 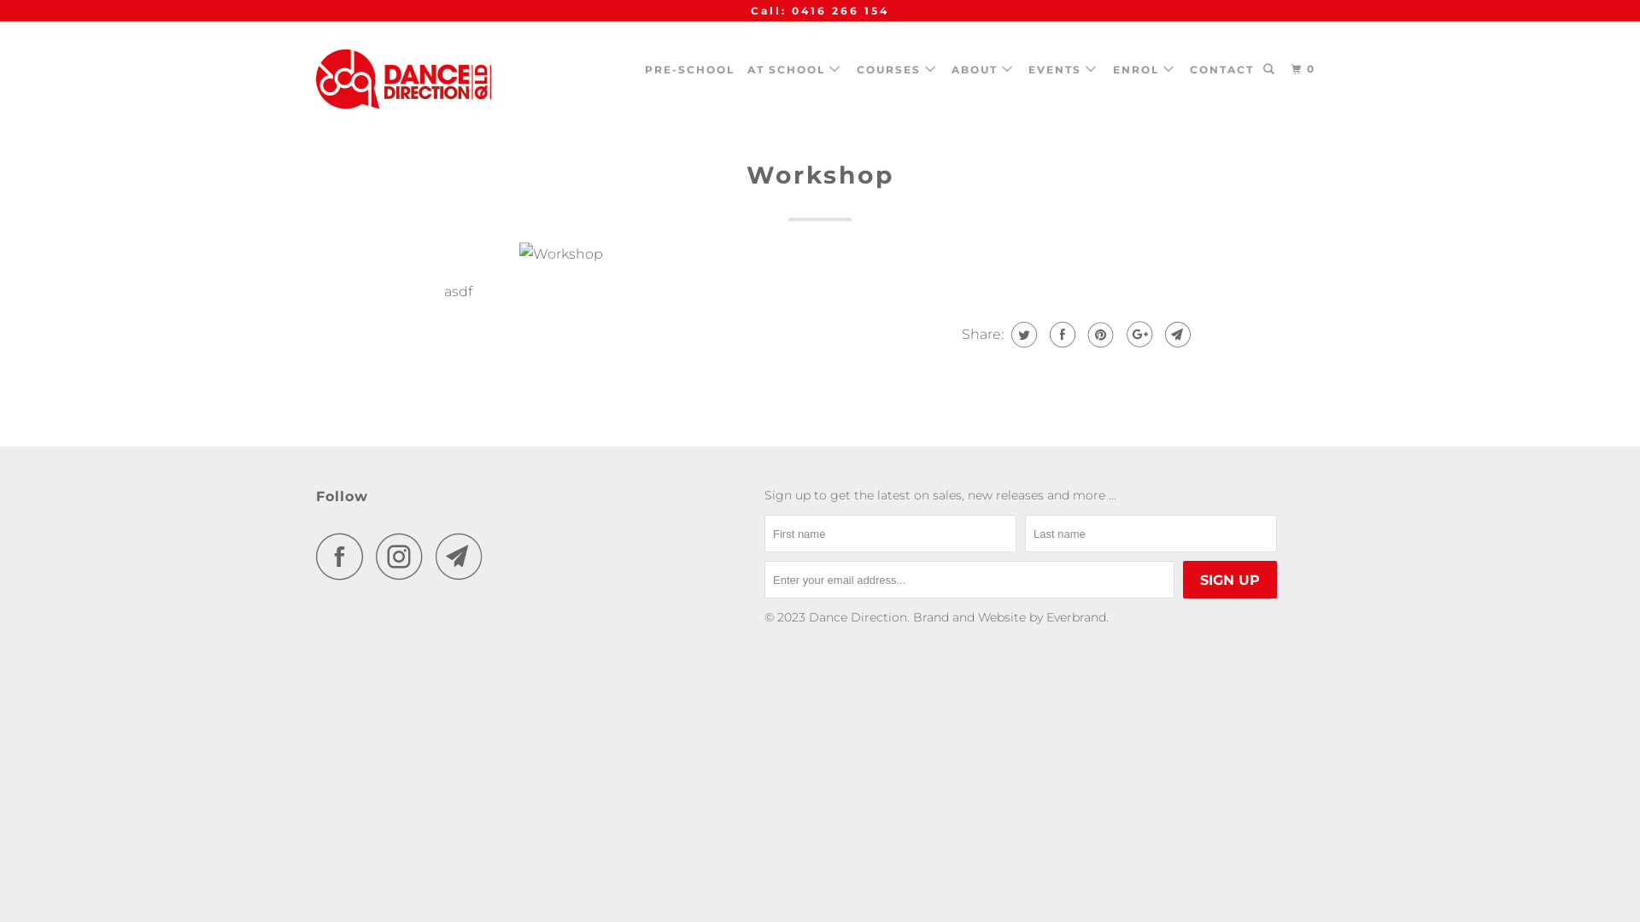 I want to click on Dance Direction on Instagram, so click(x=404, y=556).